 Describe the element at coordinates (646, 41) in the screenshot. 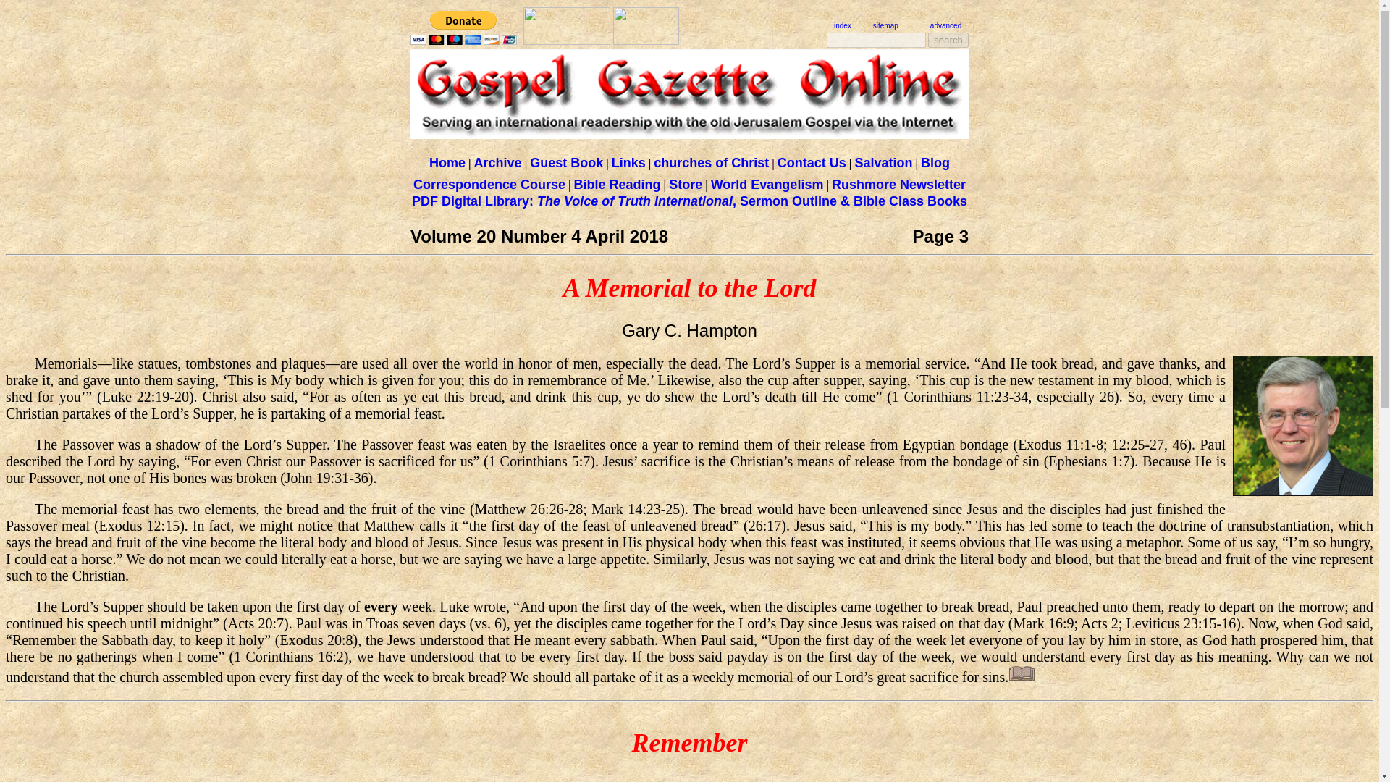

I see `Louis Rushmore` at that location.